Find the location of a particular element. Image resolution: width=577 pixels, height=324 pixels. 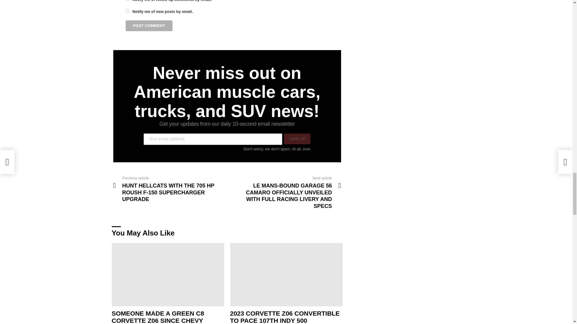

subscribe is located at coordinates (127, 11).